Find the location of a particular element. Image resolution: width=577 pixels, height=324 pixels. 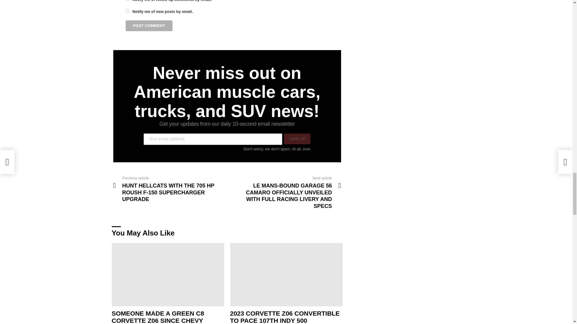

subscribe is located at coordinates (127, 11).